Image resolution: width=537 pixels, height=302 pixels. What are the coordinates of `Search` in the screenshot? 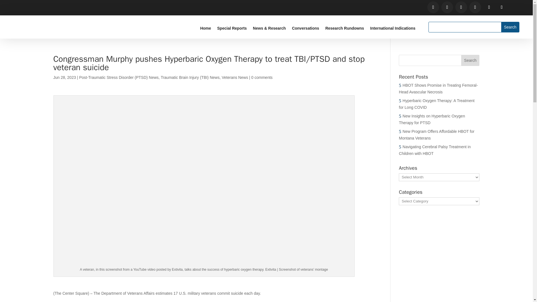 It's located at (470, 60).